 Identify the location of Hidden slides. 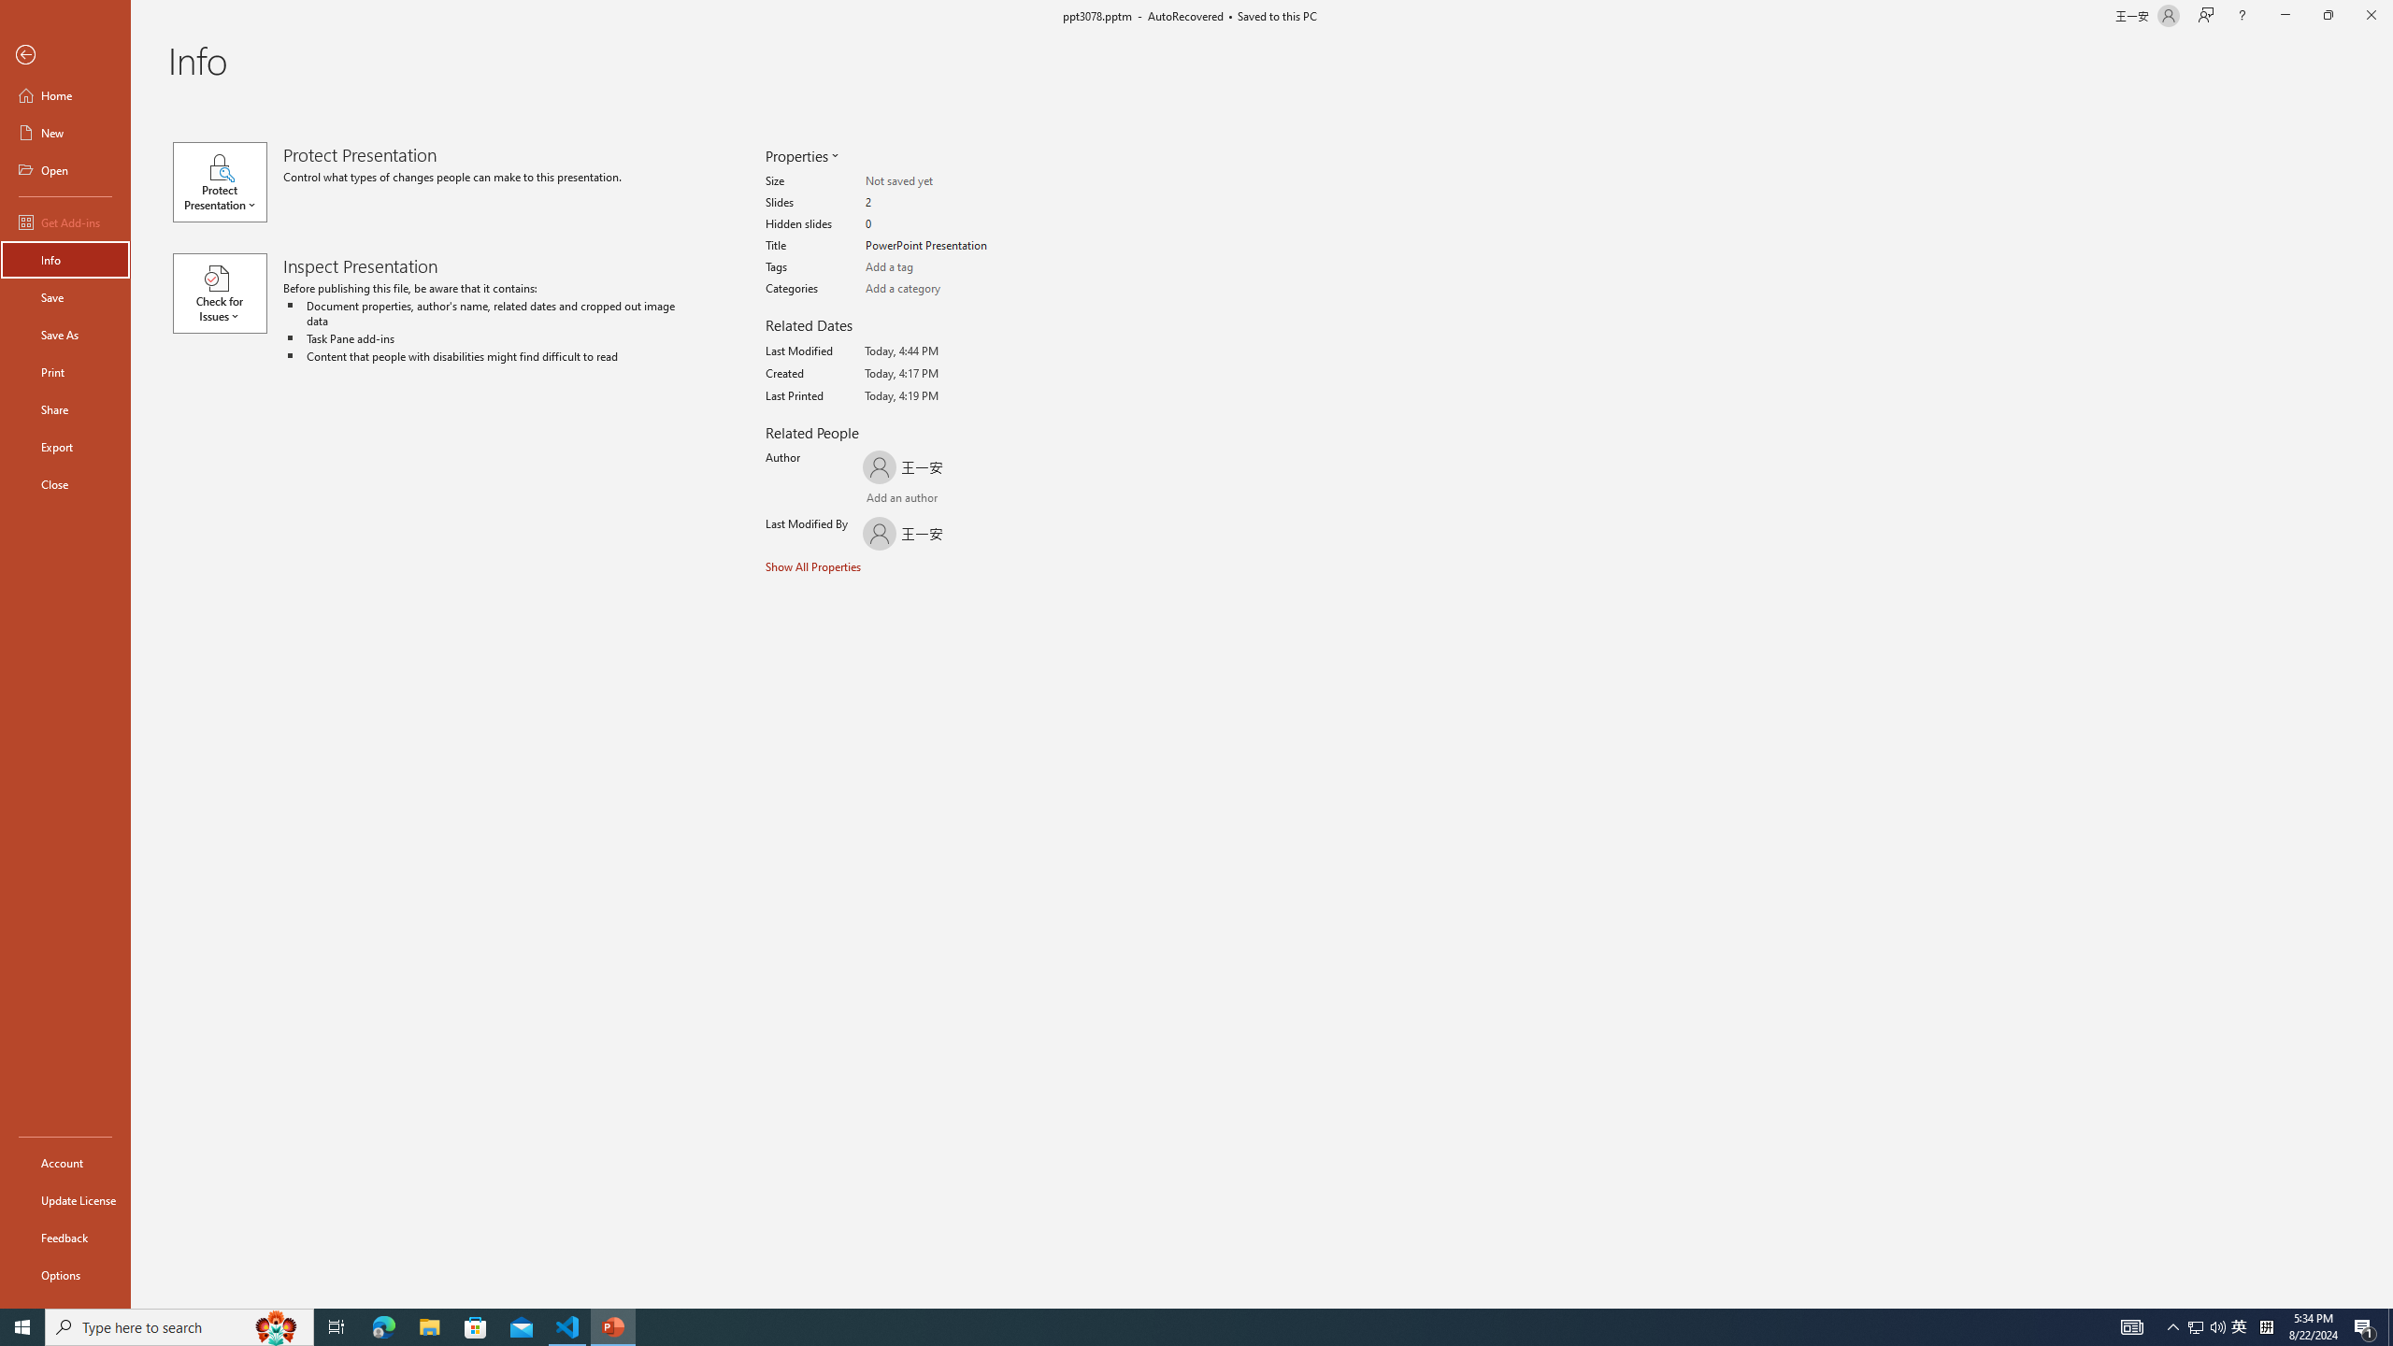
(939, 224).